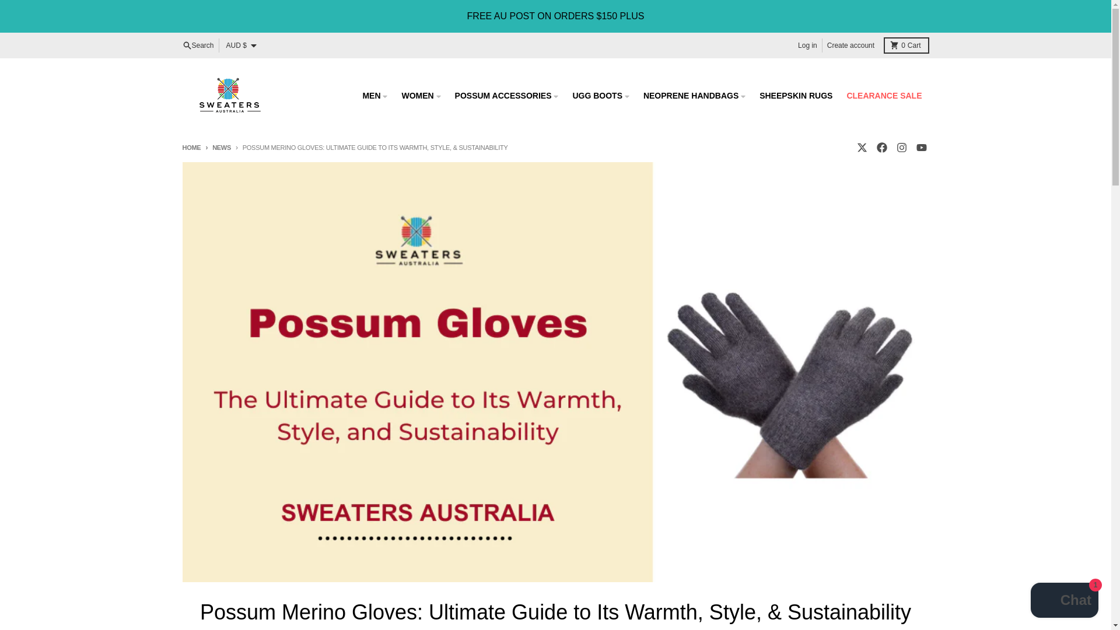 This screenshot has height=630, width=1120. Describe the element at coordinates (901, 147) in the screenshot. I see `Instagram - Sweaters Australia` at that location.